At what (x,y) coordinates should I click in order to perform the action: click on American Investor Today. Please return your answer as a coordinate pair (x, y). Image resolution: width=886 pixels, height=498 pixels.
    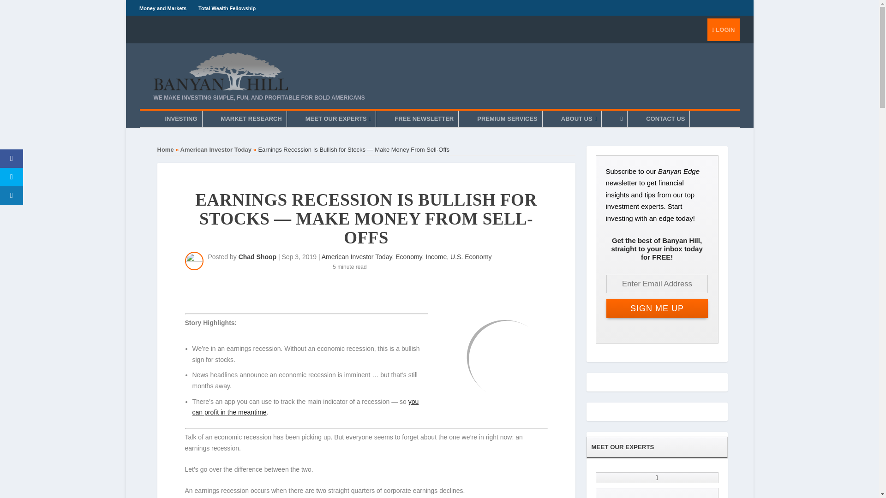
    Looking at the image, I should click on (216, 149).